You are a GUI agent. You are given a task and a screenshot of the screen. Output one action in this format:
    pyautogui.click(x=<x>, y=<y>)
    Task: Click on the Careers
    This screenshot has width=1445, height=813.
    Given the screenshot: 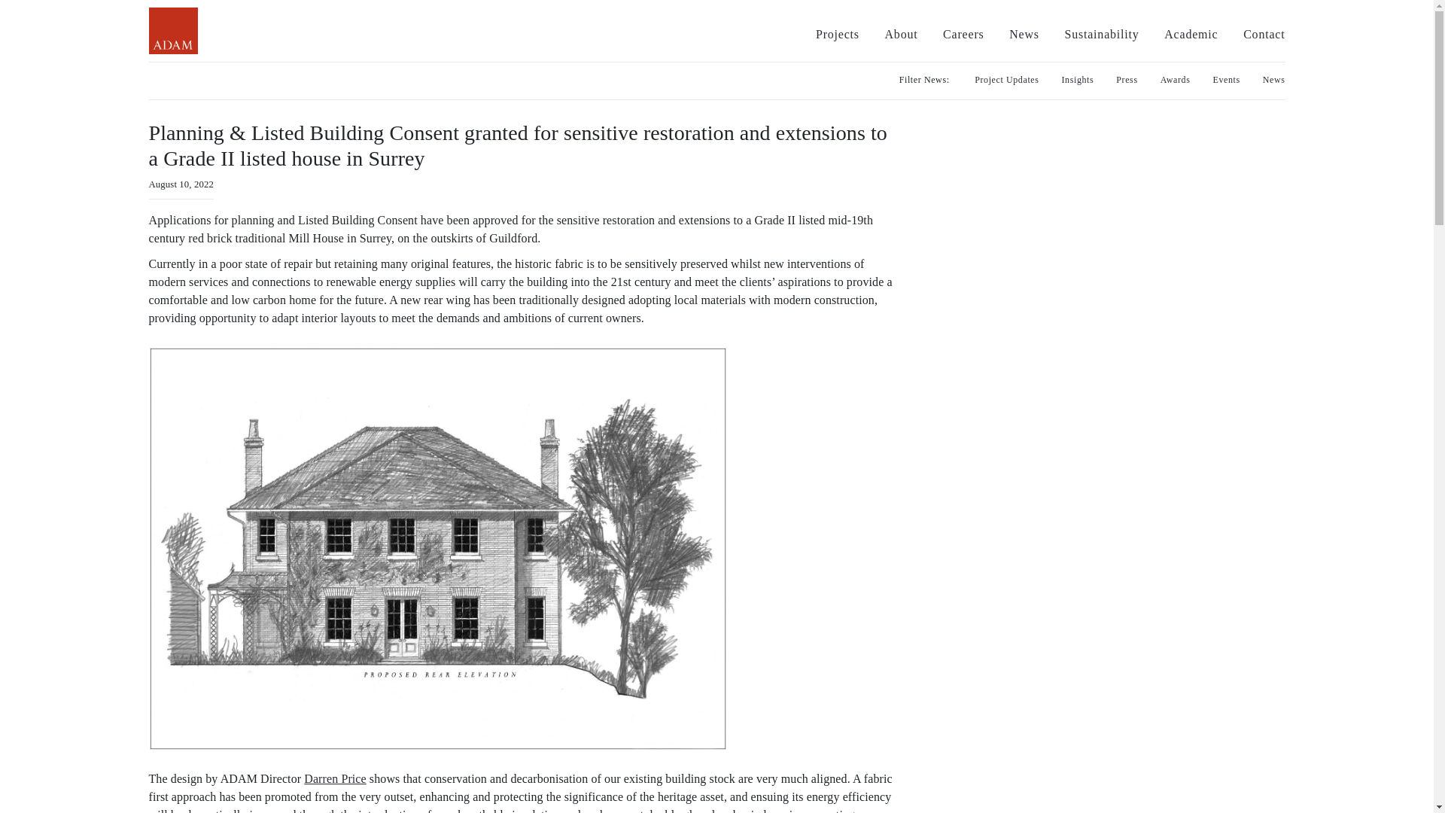 What is the action you would take?
    pyautogui.click(x=963, y=34)
    